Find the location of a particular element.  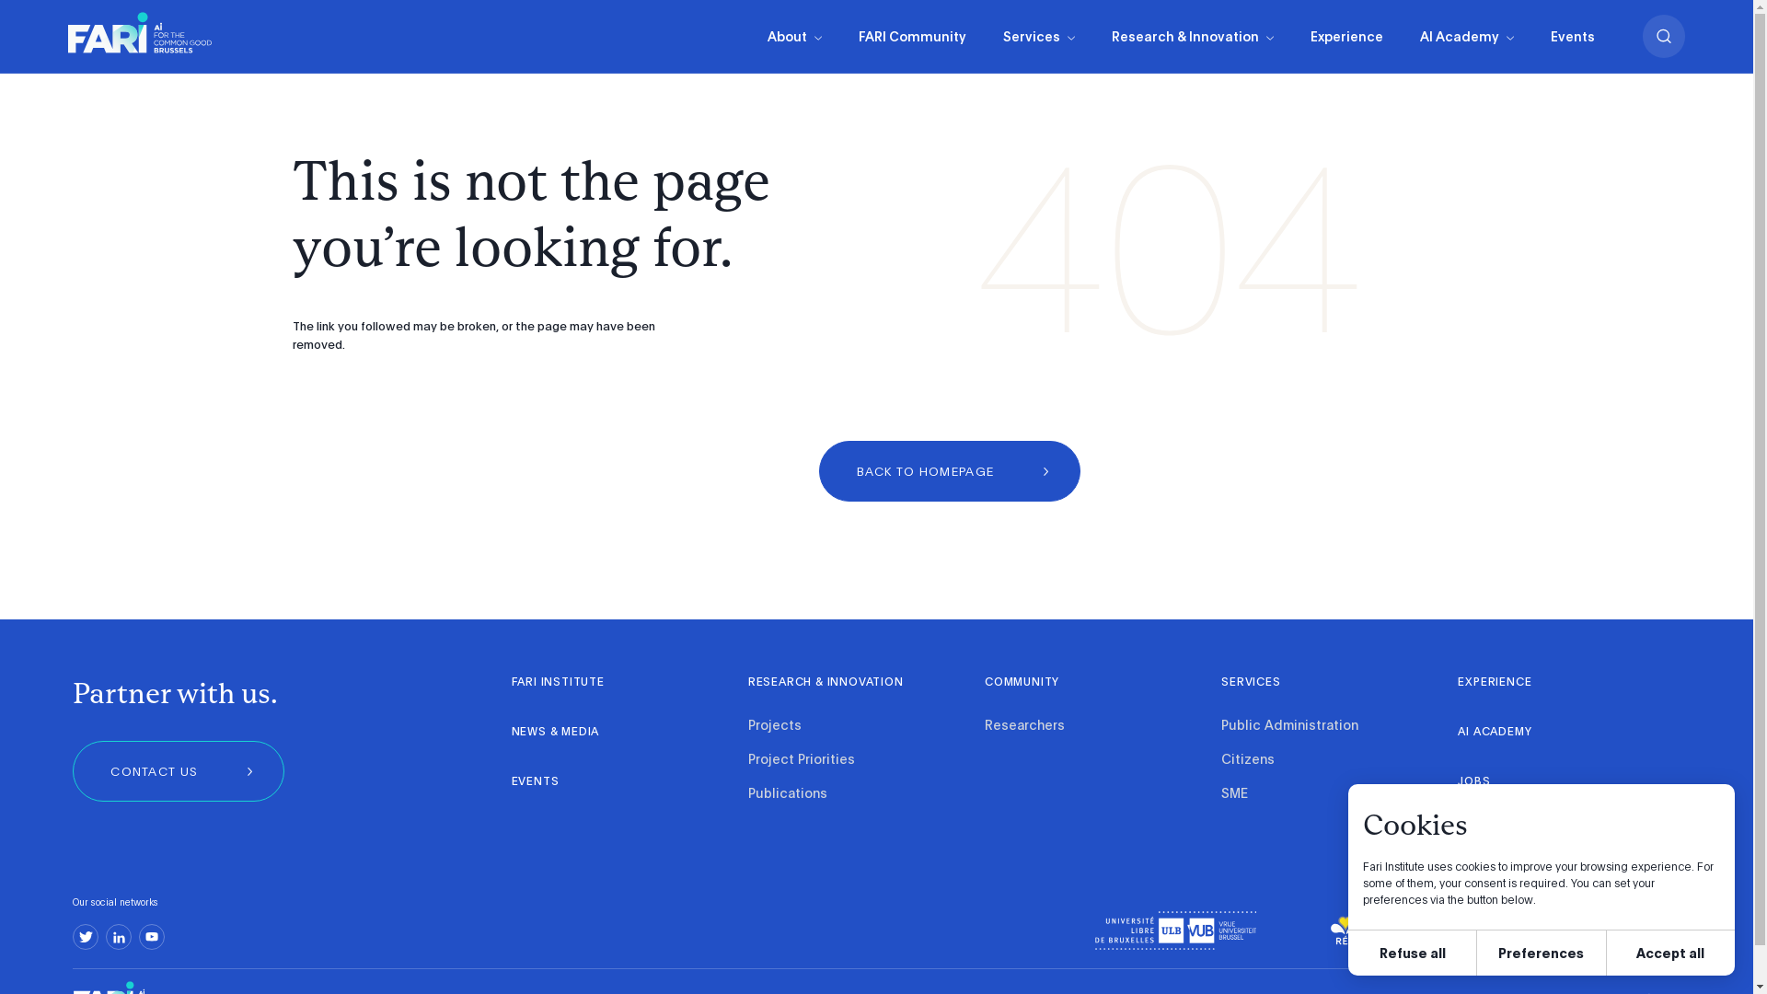

COMMUNITY is located at coordinates (1022, 683).